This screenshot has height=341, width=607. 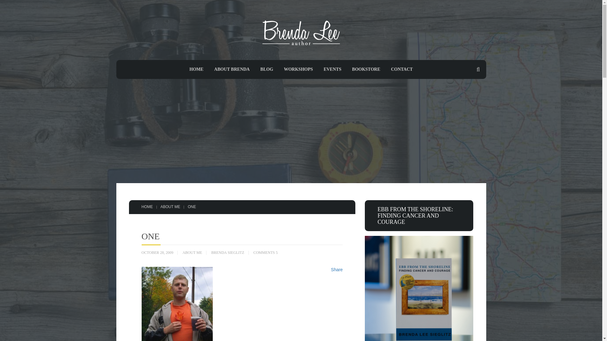 What do you see at coordinates (170, 207) in the screenshot?
I see `ABOUT ME` at bounding box center [170, 207].